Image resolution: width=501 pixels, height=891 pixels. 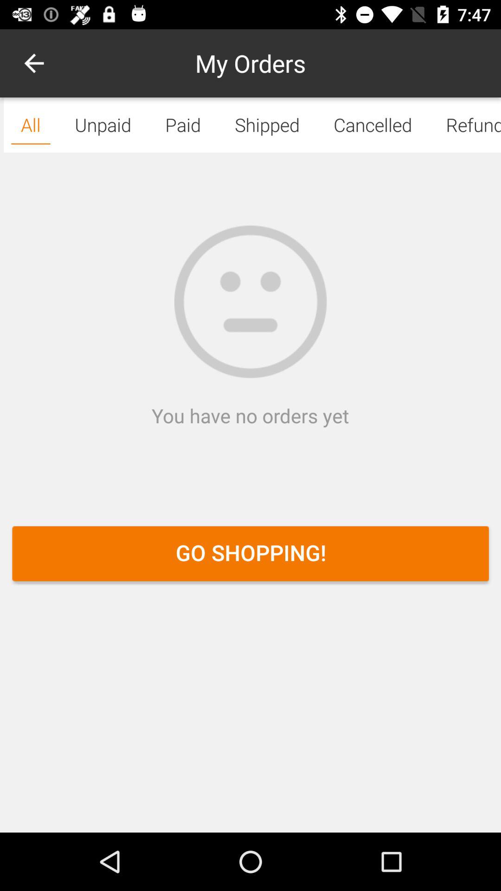 I want to click on scroll until go shopping! item, so click(x=250, y=553).